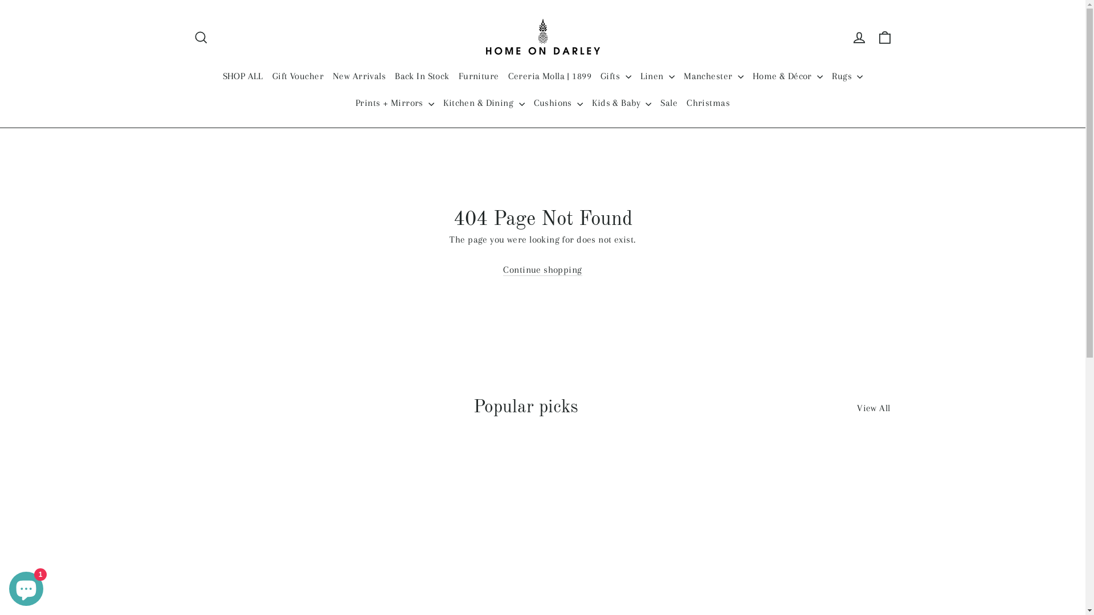 This screenshot has height=615, width=1094. Describe the element at coordinates (873, 407) in the screenshot. I see `View All` at that location.